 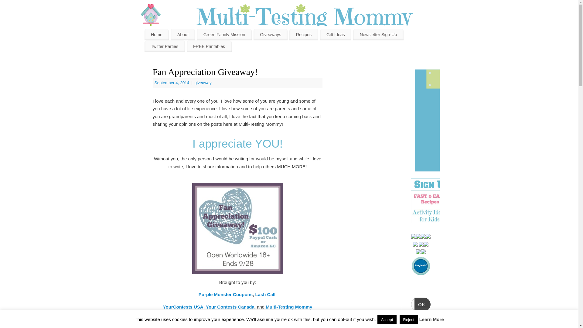 What do you see at coordinates (157, 35) in the screenshot?
I see `Home` at bounding box center [157, 35].